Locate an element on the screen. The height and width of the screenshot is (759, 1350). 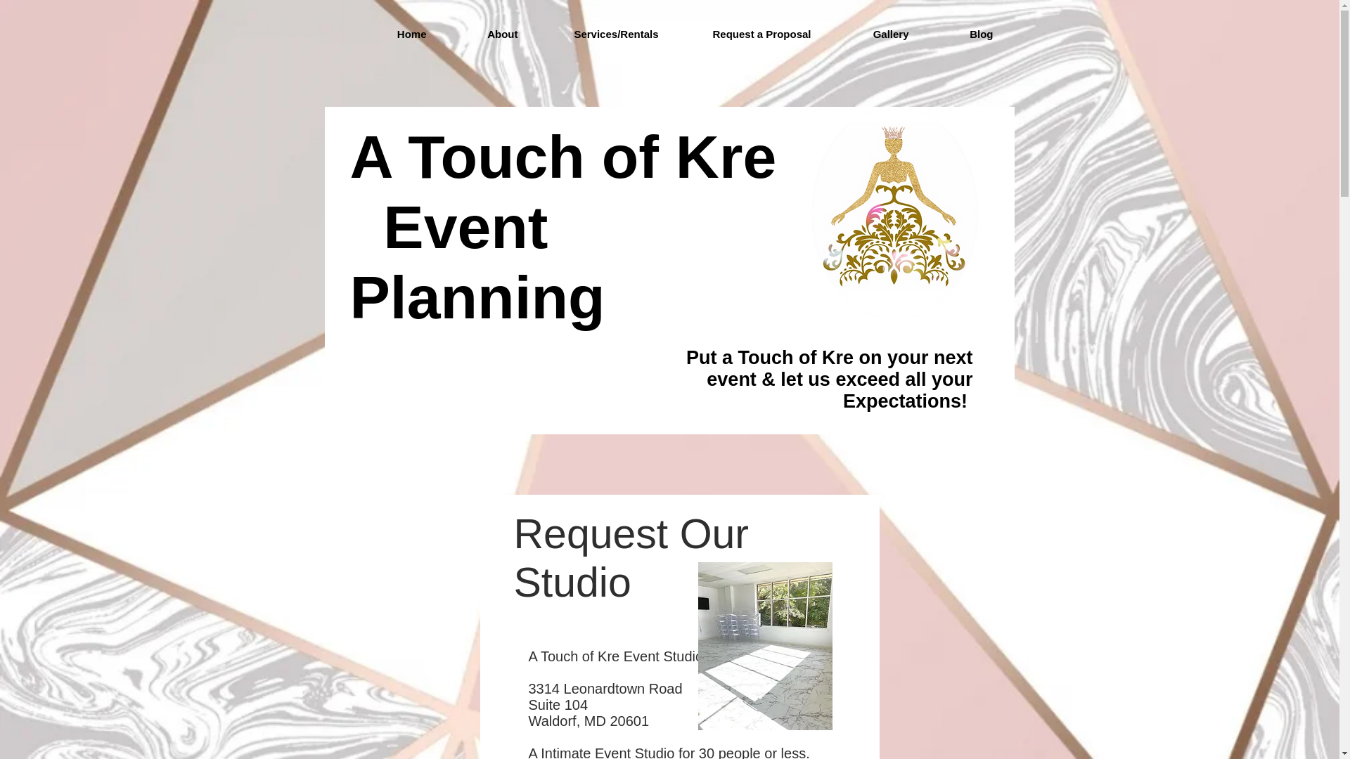
Request a Proposal is located at coordinates (745, 34).